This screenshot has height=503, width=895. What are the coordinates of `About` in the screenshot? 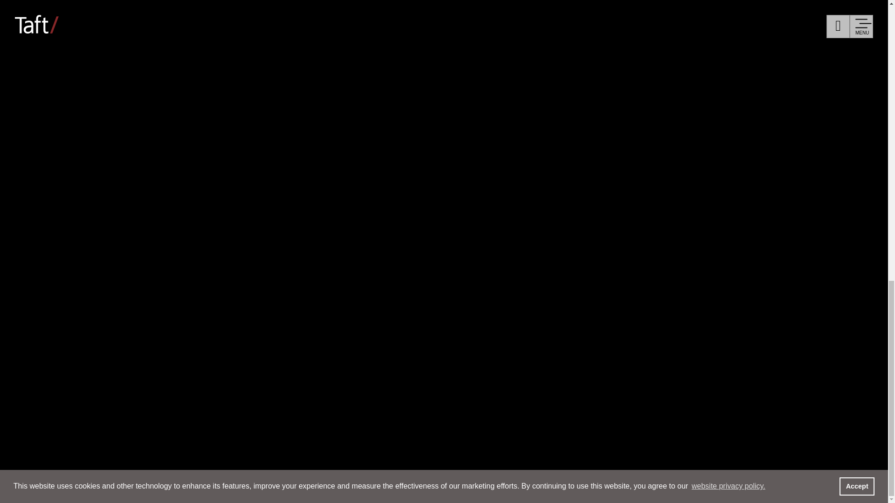 It's located at (76, 247).